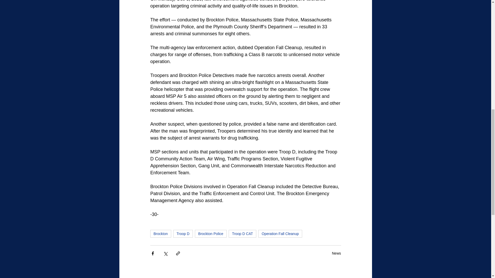  Describe the element at coordinates (336, 253) in the screenshot. I see `News` at that location.